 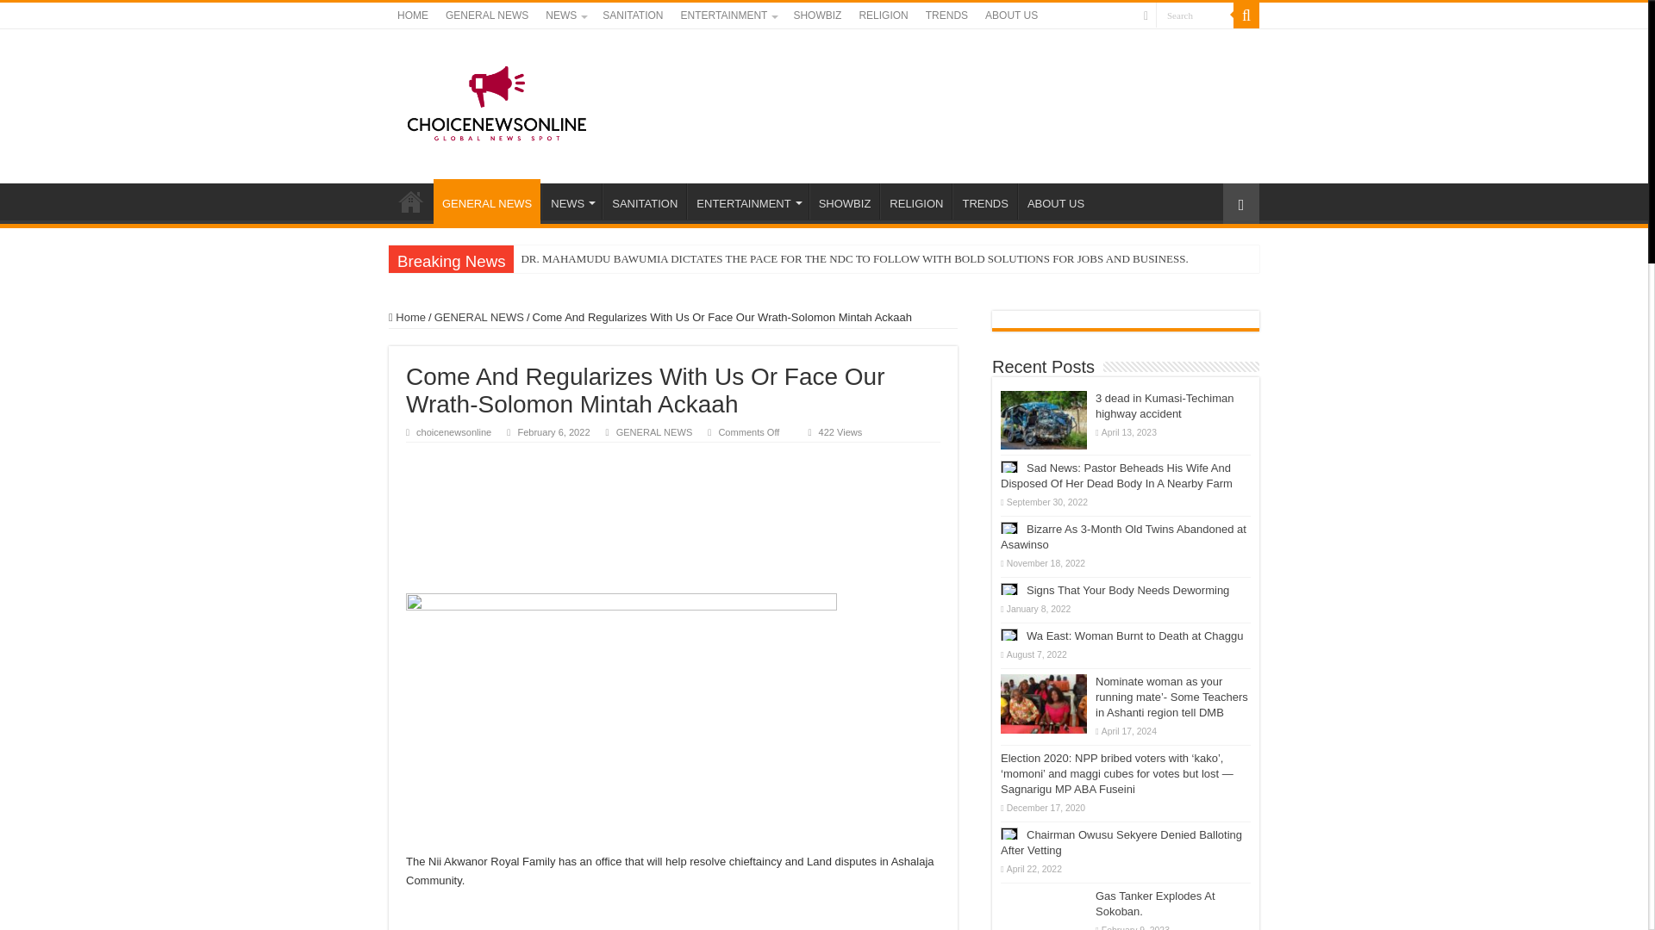 I want to click on Search, so click(x=1194, y=15).